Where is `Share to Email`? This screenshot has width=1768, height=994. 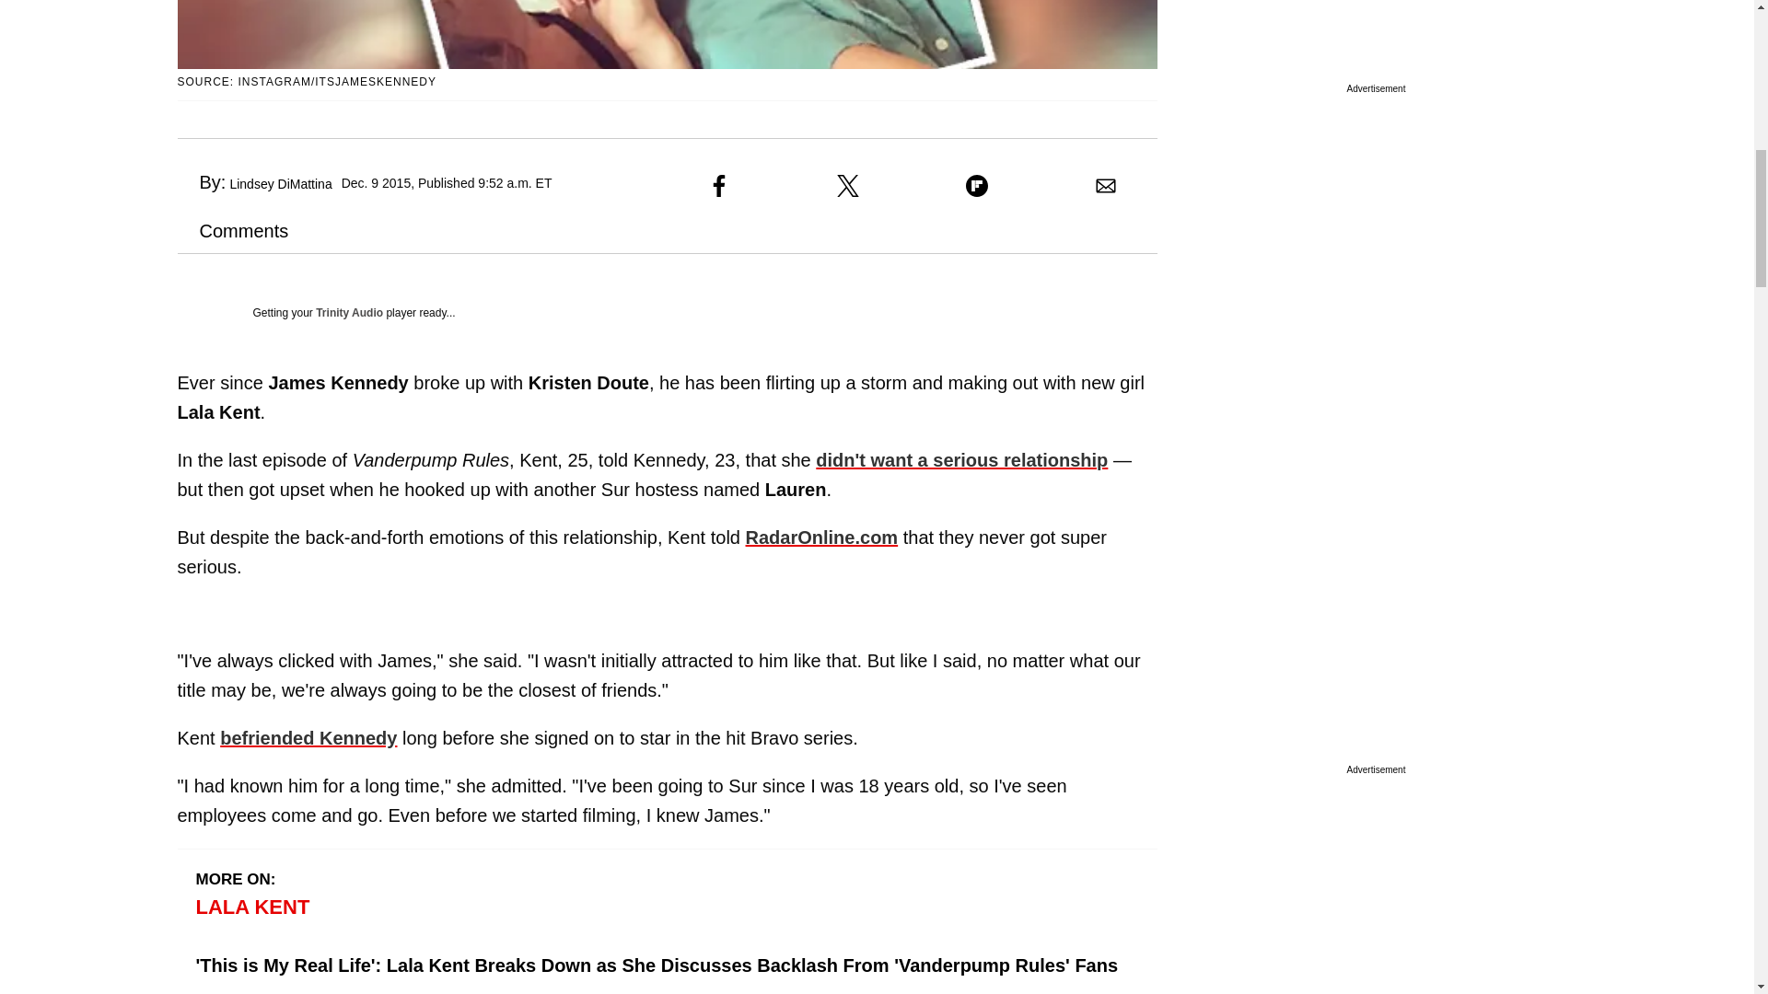 Share to Email is located at coordinates (1105, 186).